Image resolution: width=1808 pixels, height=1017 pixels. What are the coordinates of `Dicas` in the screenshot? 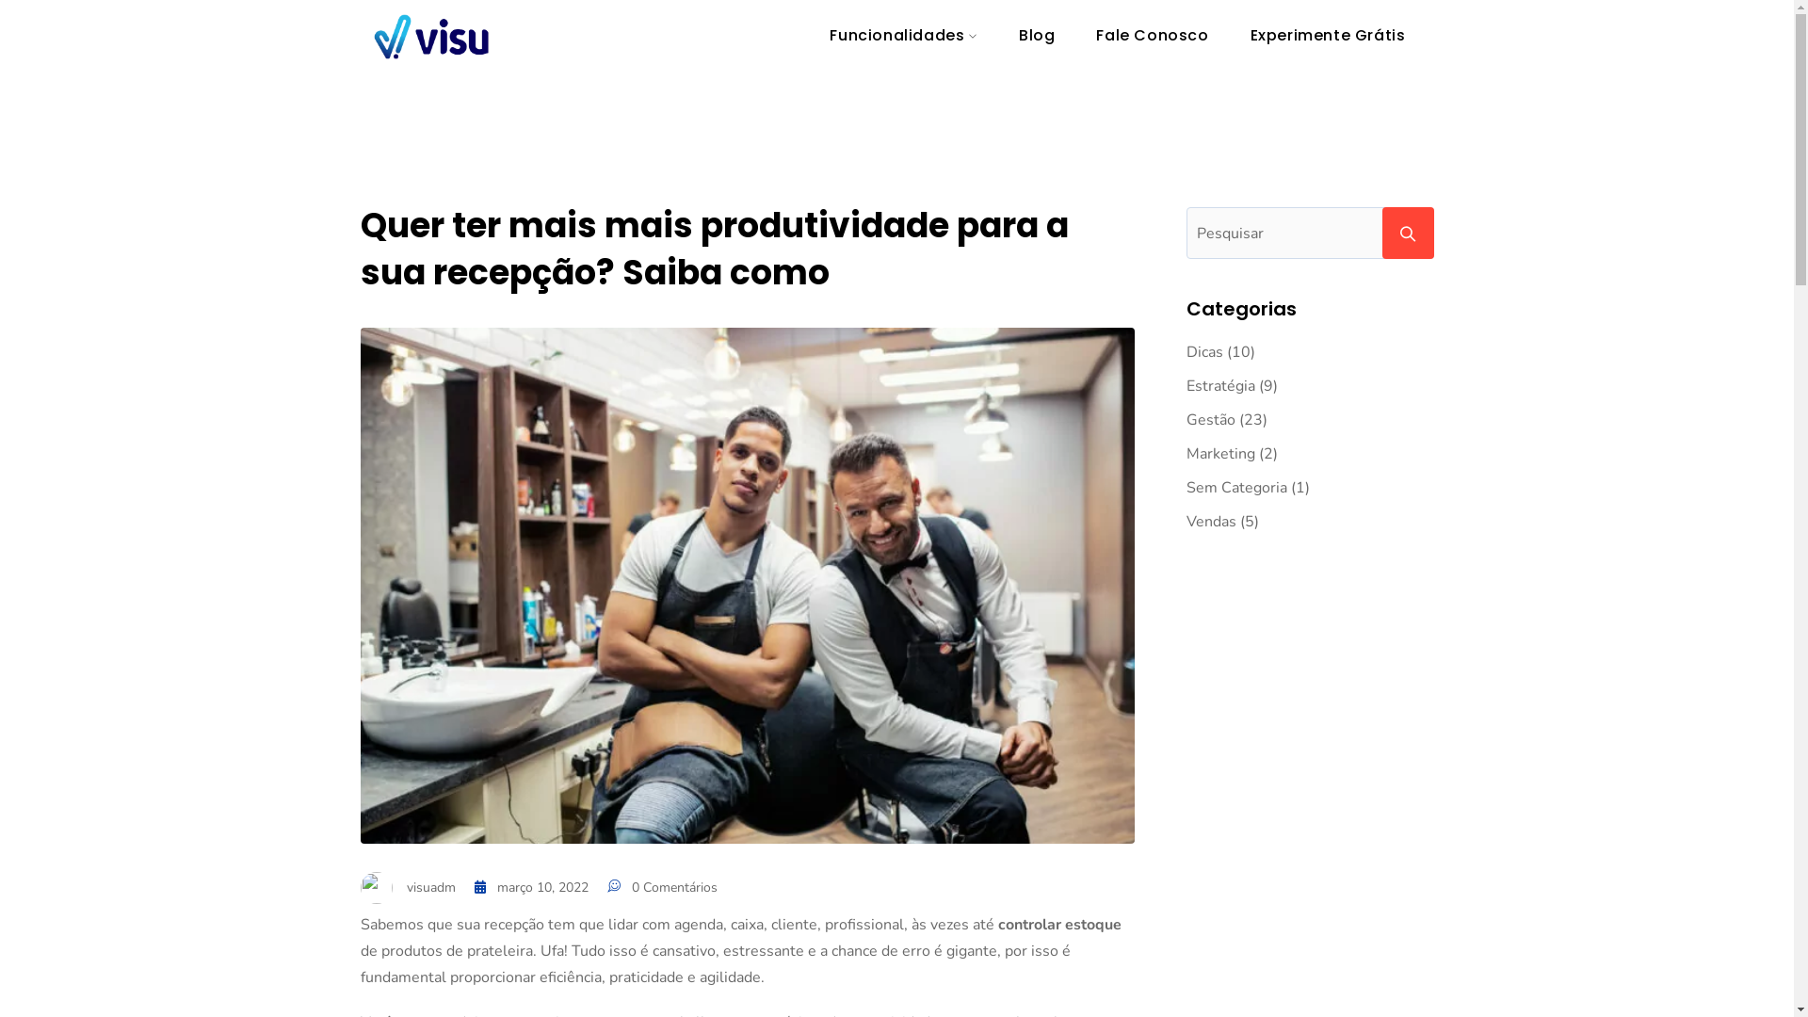 It's located at (1205, 352).